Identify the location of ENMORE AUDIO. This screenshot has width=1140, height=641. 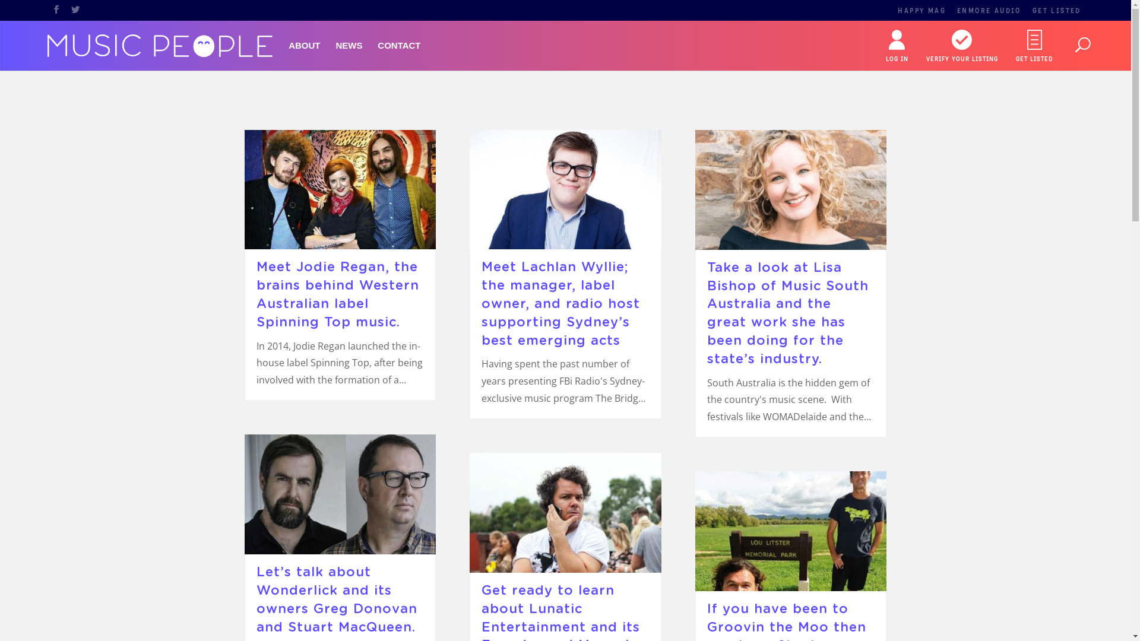
(989, 11).